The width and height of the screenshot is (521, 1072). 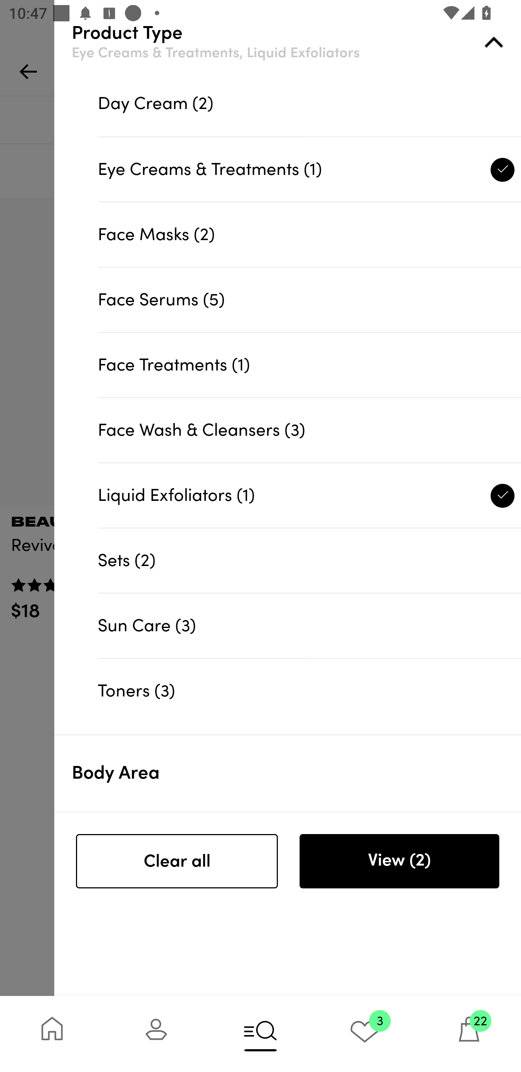 What do you see at coordinates (177, 861) in the screenshot?
I see `Clear all` at bounding box center [177, 861].